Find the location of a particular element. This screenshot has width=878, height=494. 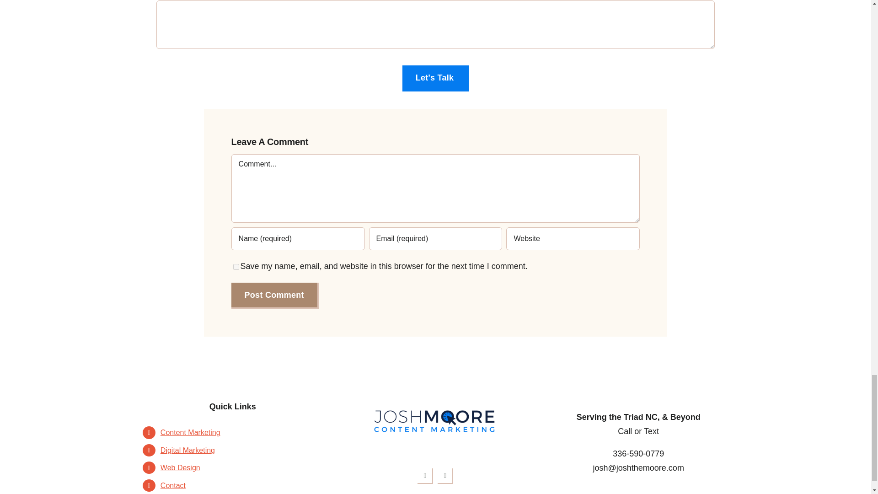

Facebook is located at coordinates (425, 476).